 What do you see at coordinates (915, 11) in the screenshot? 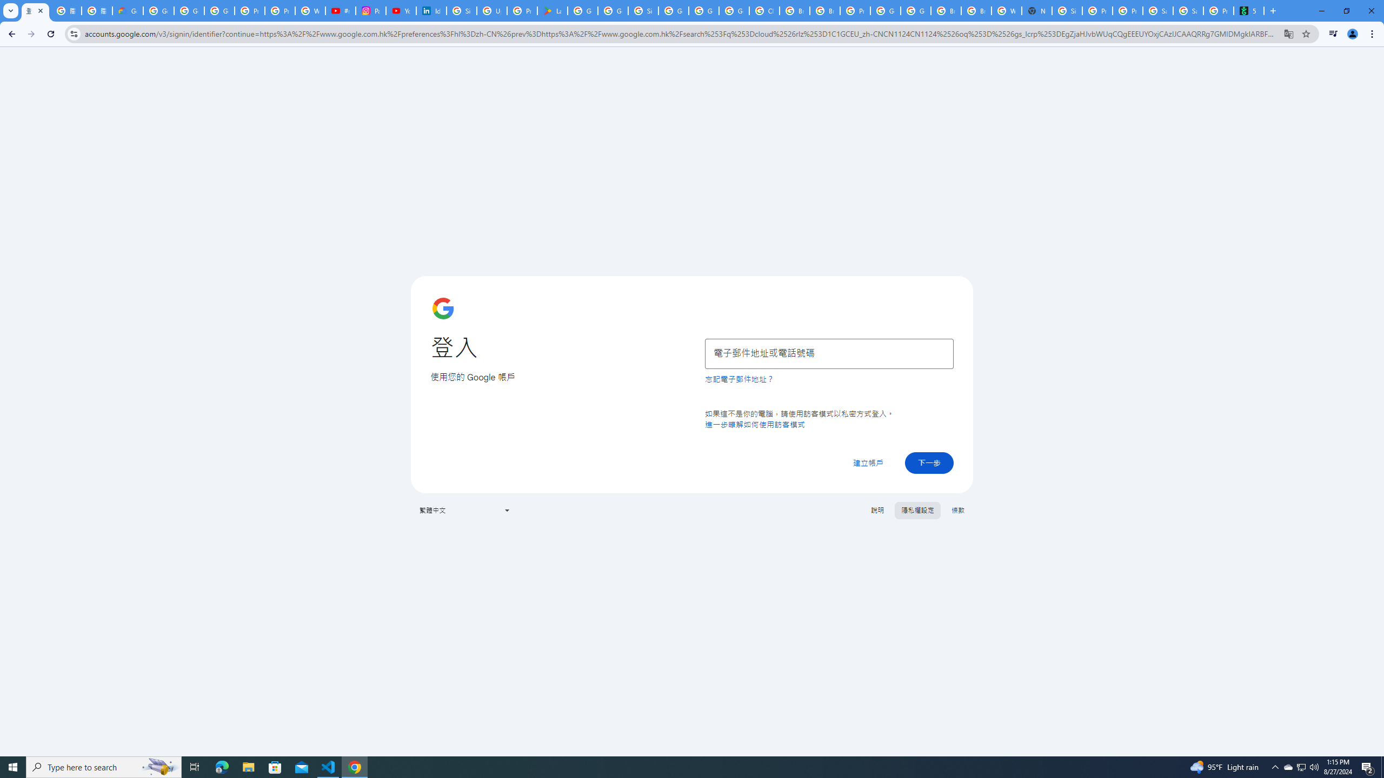
I see `Google Cloud Platform` at bounding box center [915, 11].